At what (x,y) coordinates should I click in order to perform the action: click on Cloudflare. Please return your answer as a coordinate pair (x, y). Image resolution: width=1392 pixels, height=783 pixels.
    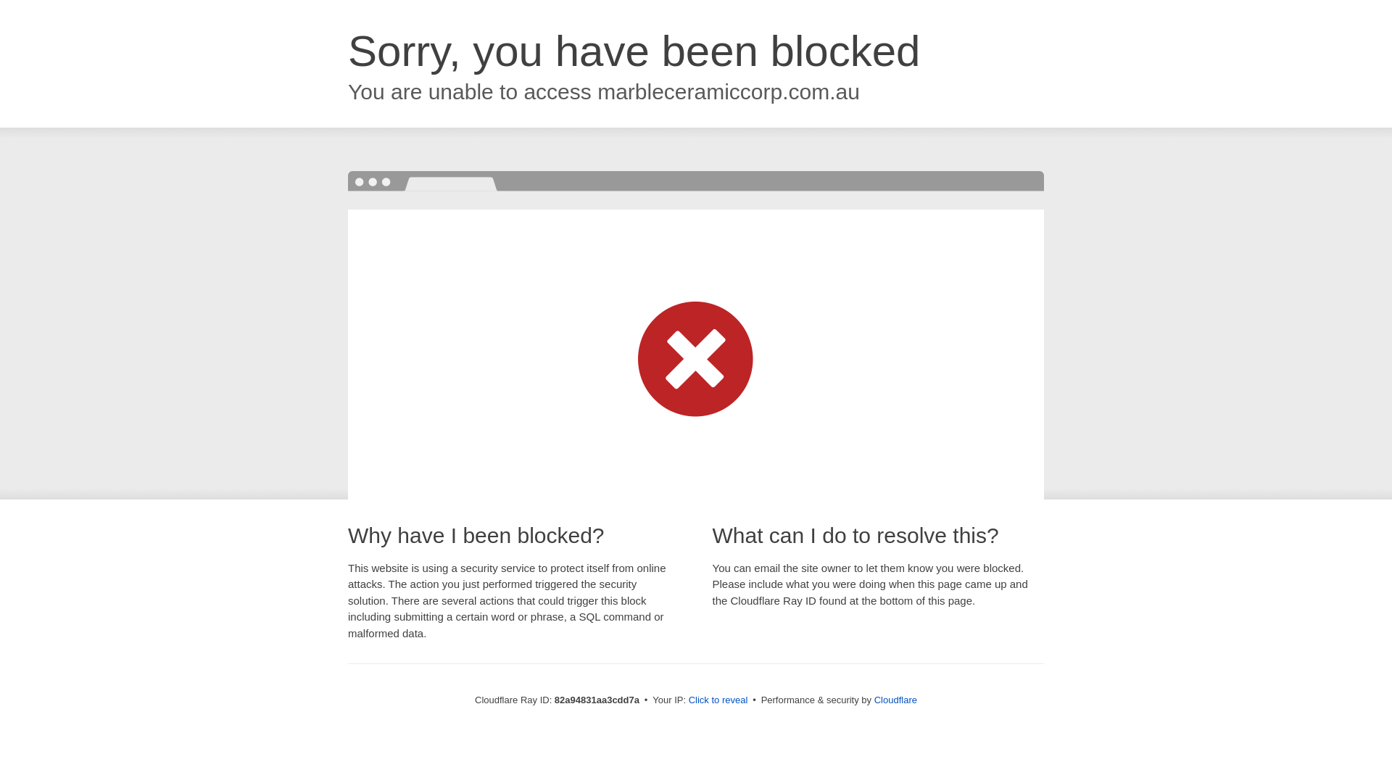
    Looking at the image, I should click on (896, 700).